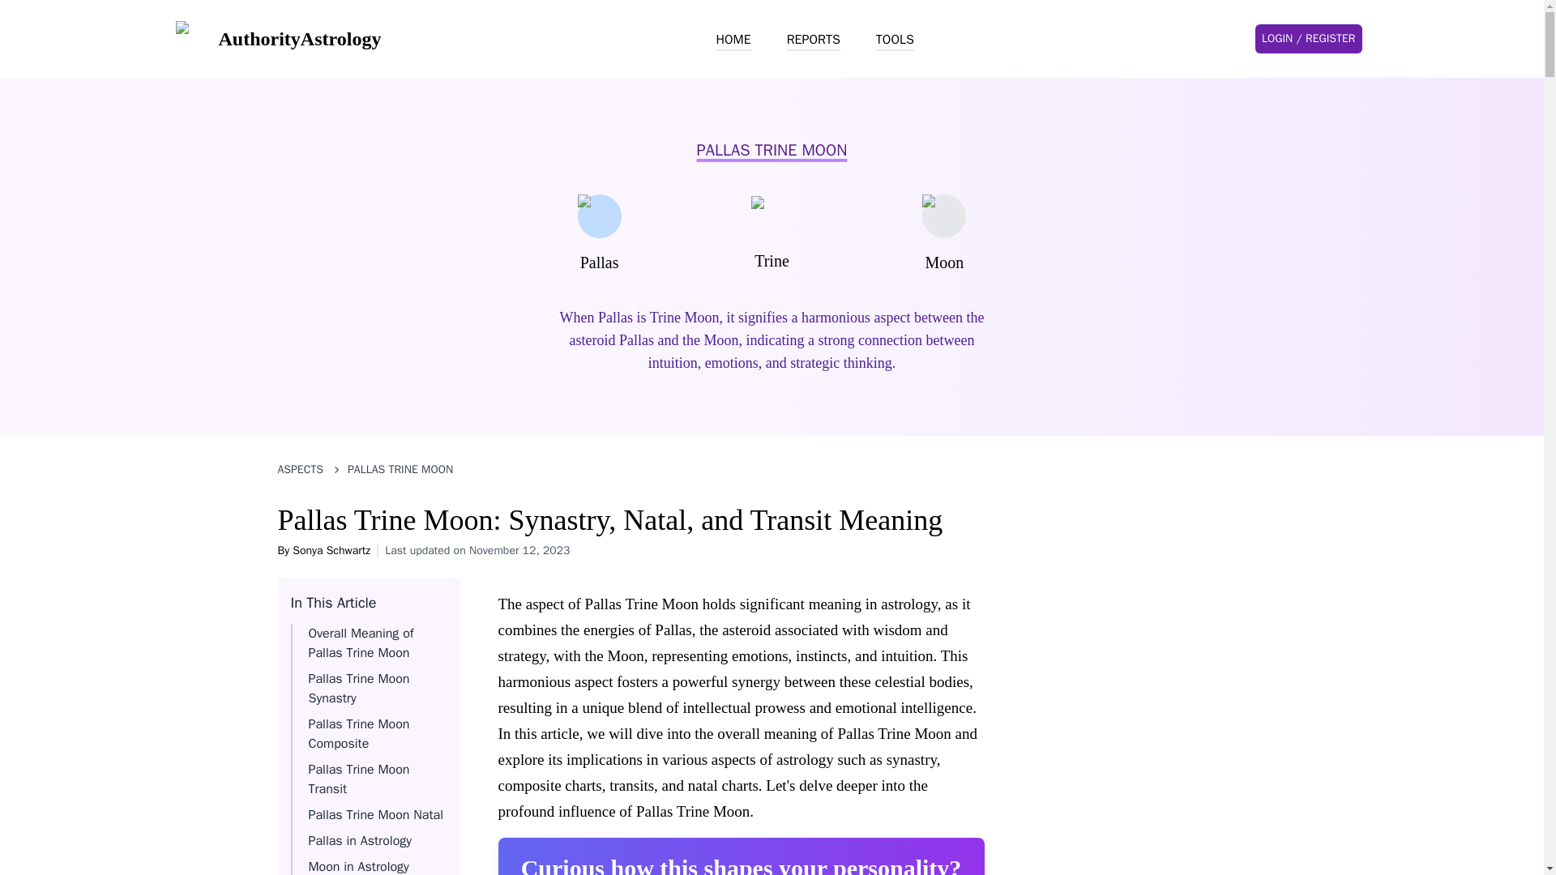 This screenshot has width=1556, height=875. I want to click on Pallas in Astrology, so click(360, 841).